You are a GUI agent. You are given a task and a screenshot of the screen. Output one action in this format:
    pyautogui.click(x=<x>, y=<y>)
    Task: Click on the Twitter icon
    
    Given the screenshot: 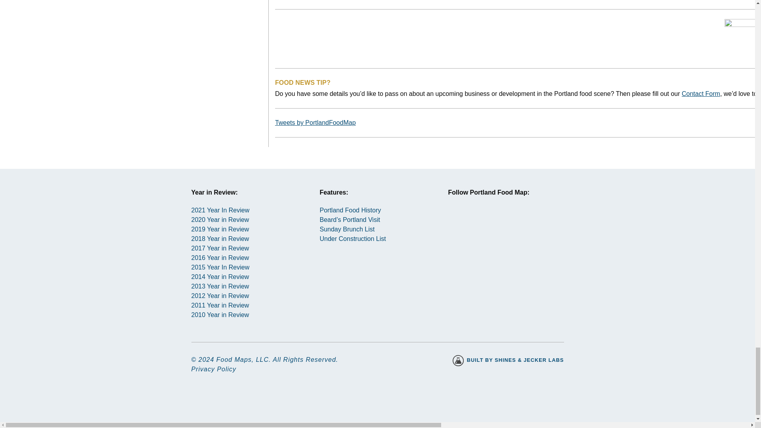 What is the action you would take?
    pyautogui.click(x=490, y=224)
    